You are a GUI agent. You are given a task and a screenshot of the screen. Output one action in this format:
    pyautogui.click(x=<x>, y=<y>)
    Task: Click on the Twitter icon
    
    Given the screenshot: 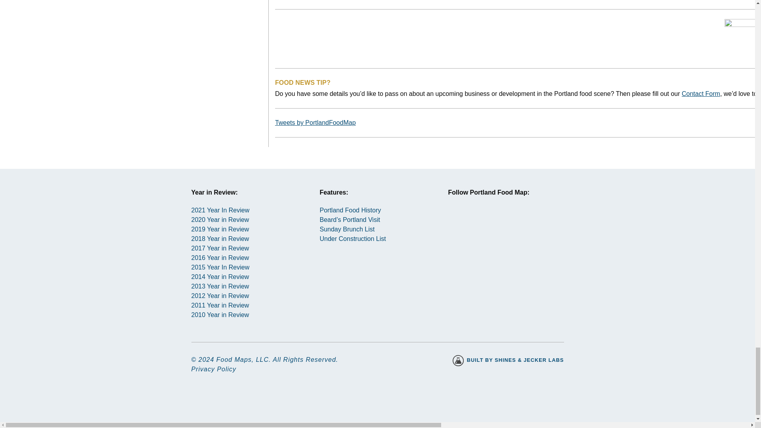 What is the action you would take?
    pyautogui.click(x=490, y=224)
    